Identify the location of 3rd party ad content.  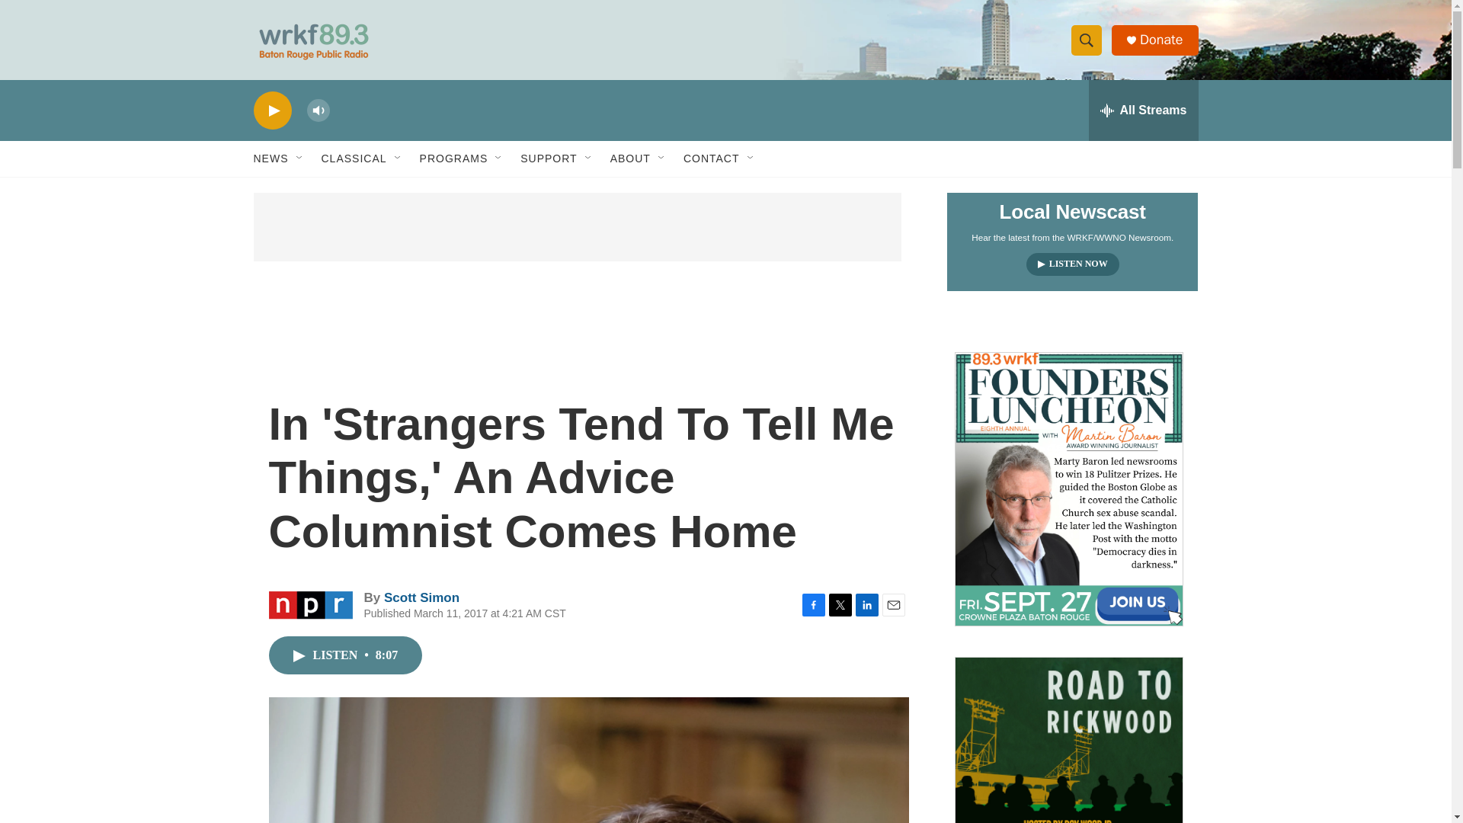
(577, 227).